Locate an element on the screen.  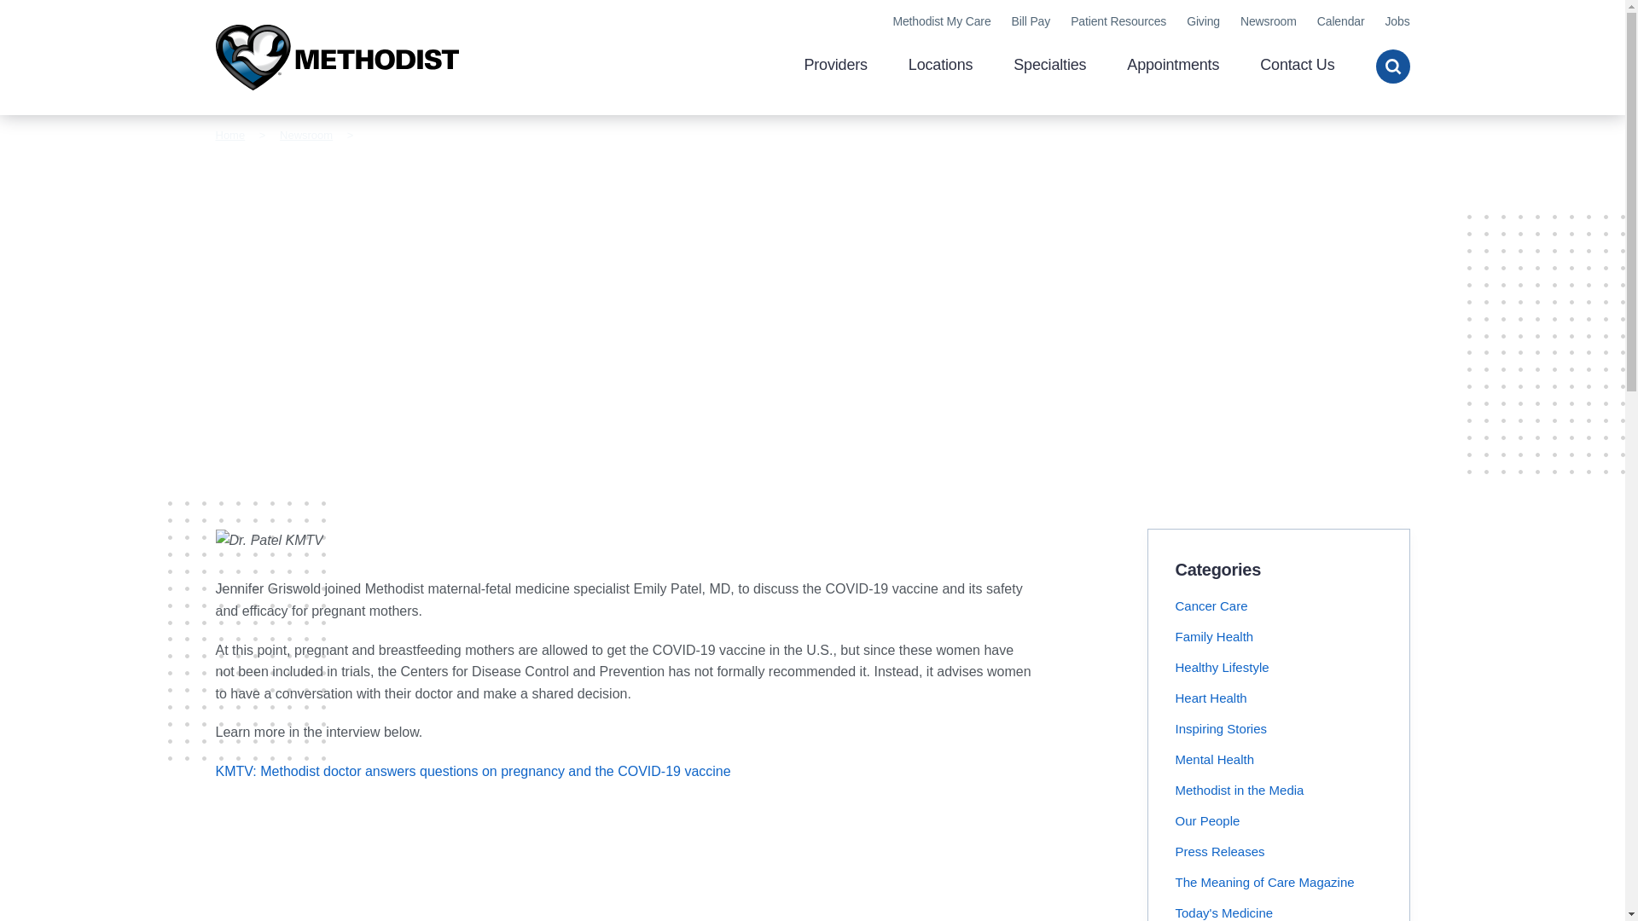
Specialties is located at coordinates (1049, 67).